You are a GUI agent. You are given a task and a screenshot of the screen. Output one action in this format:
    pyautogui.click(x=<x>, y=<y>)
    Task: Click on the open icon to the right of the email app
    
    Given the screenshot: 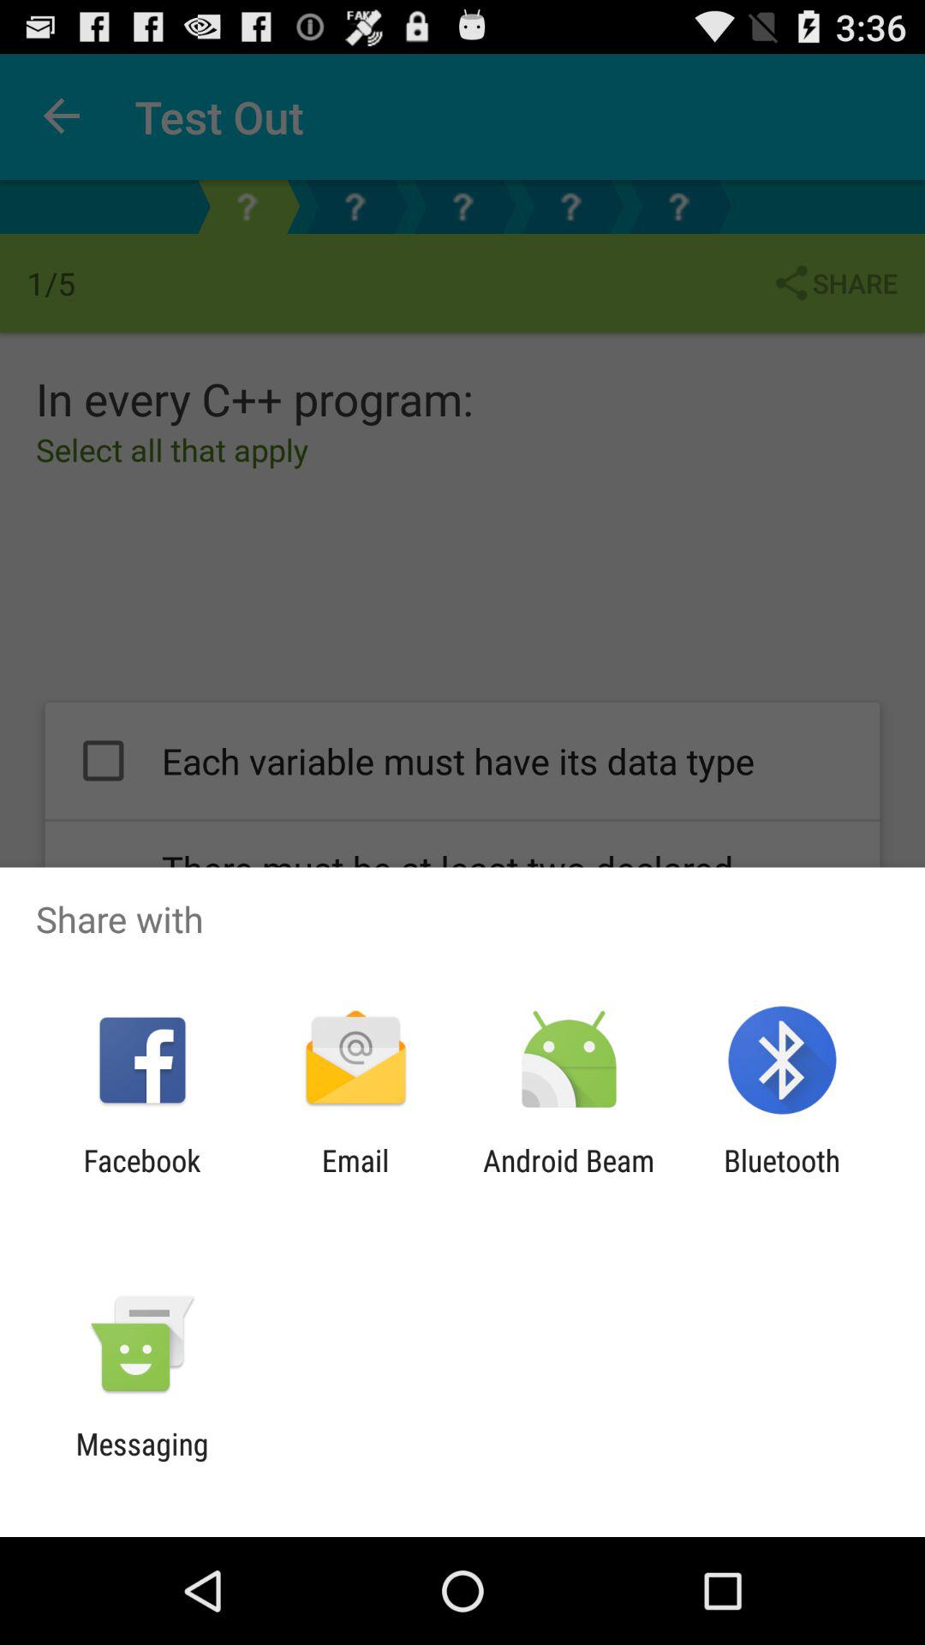 What is the action you would take?
    pyautogui.click(x=569, y=1178)
    